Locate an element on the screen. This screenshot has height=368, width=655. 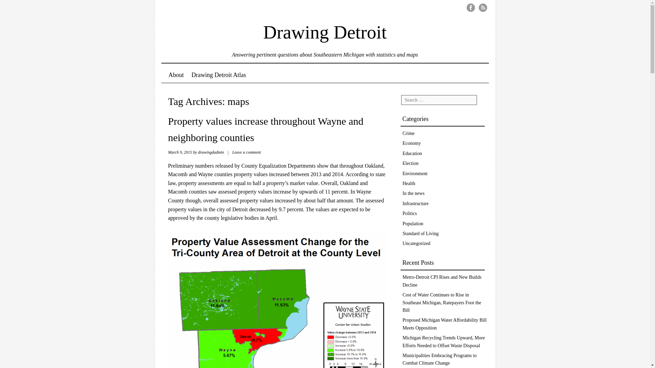
Health is located at coordinates (409, 183).